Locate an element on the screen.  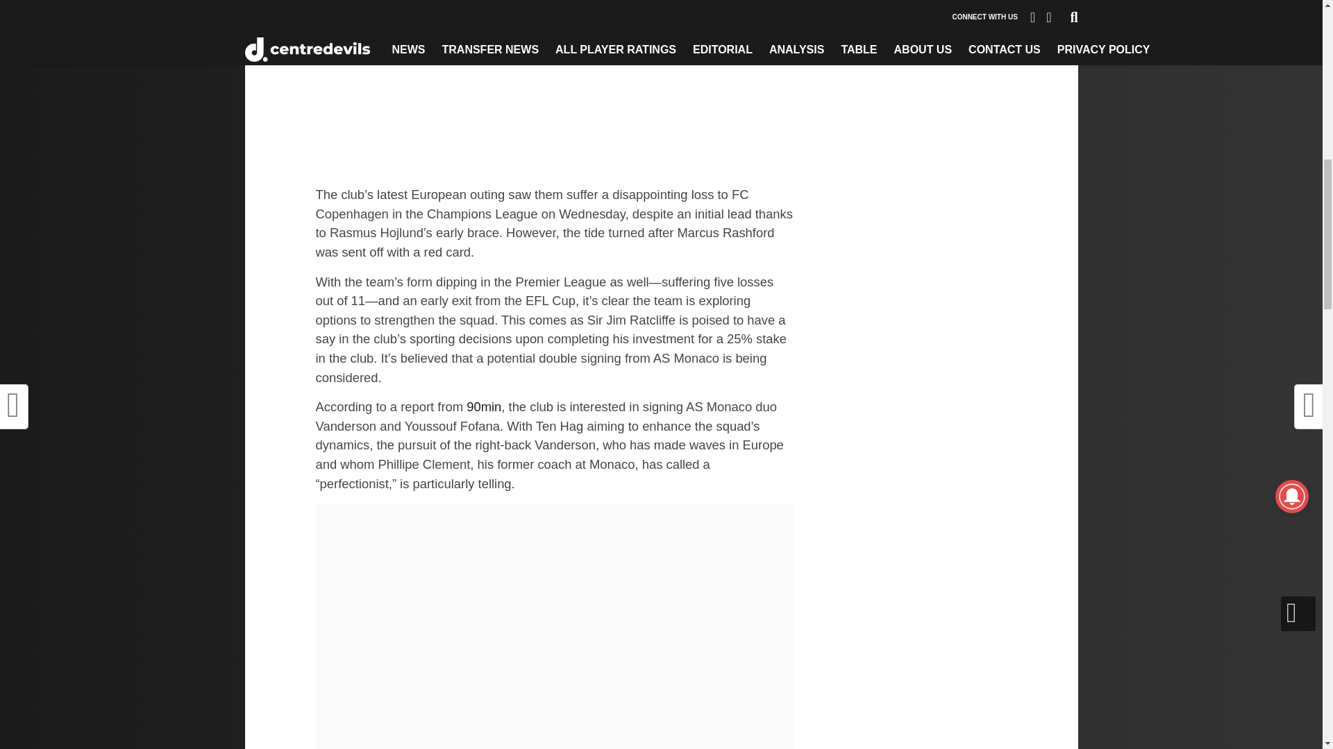
90min is located at coordinates (483, 406).